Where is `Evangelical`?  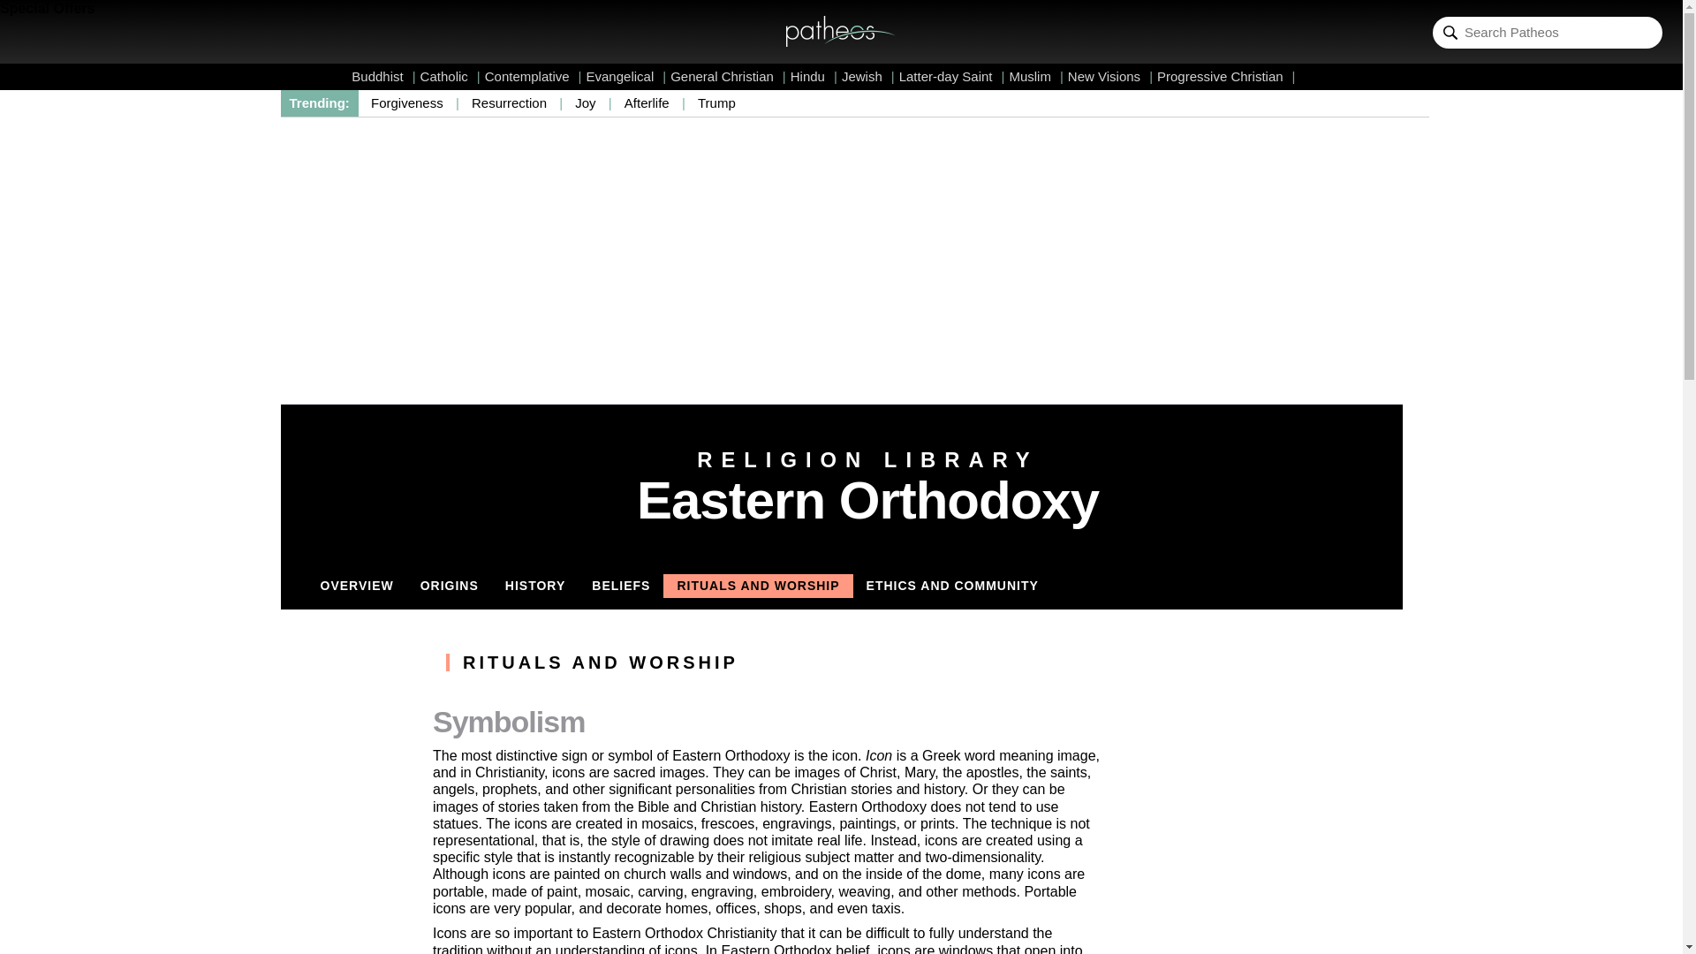 Evangelical is located at coordinates (626, 76).